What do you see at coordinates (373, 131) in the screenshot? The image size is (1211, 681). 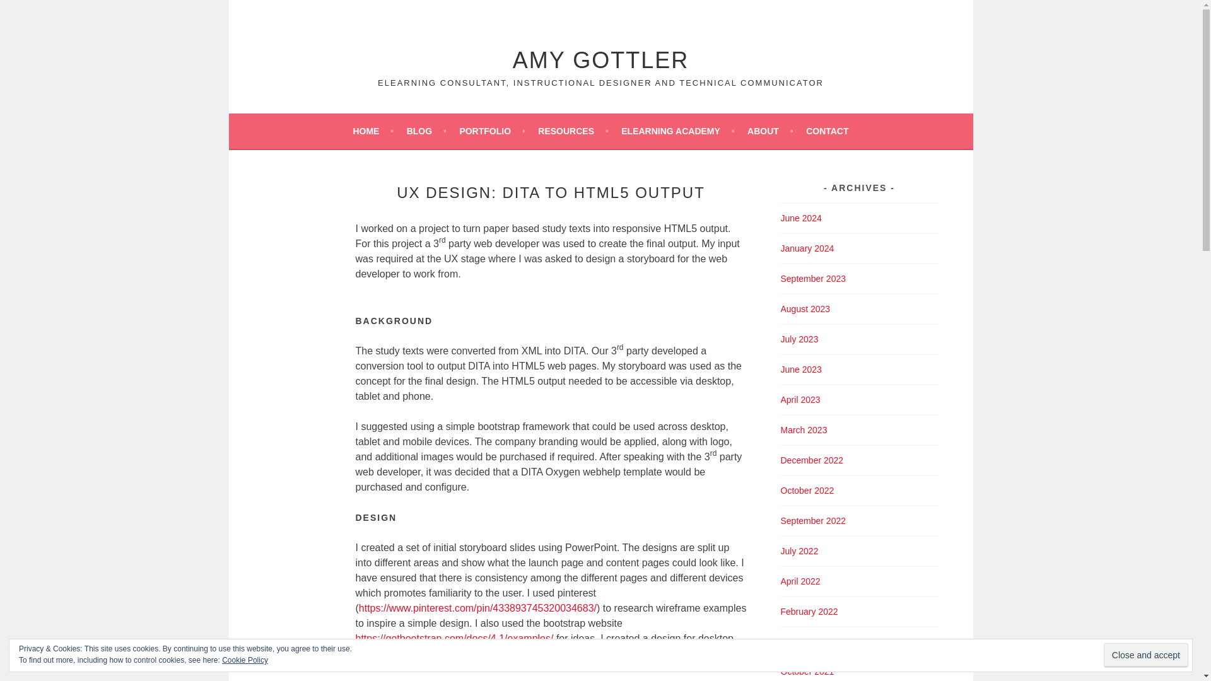 I see `HOME` at bounding box center [373, 131].